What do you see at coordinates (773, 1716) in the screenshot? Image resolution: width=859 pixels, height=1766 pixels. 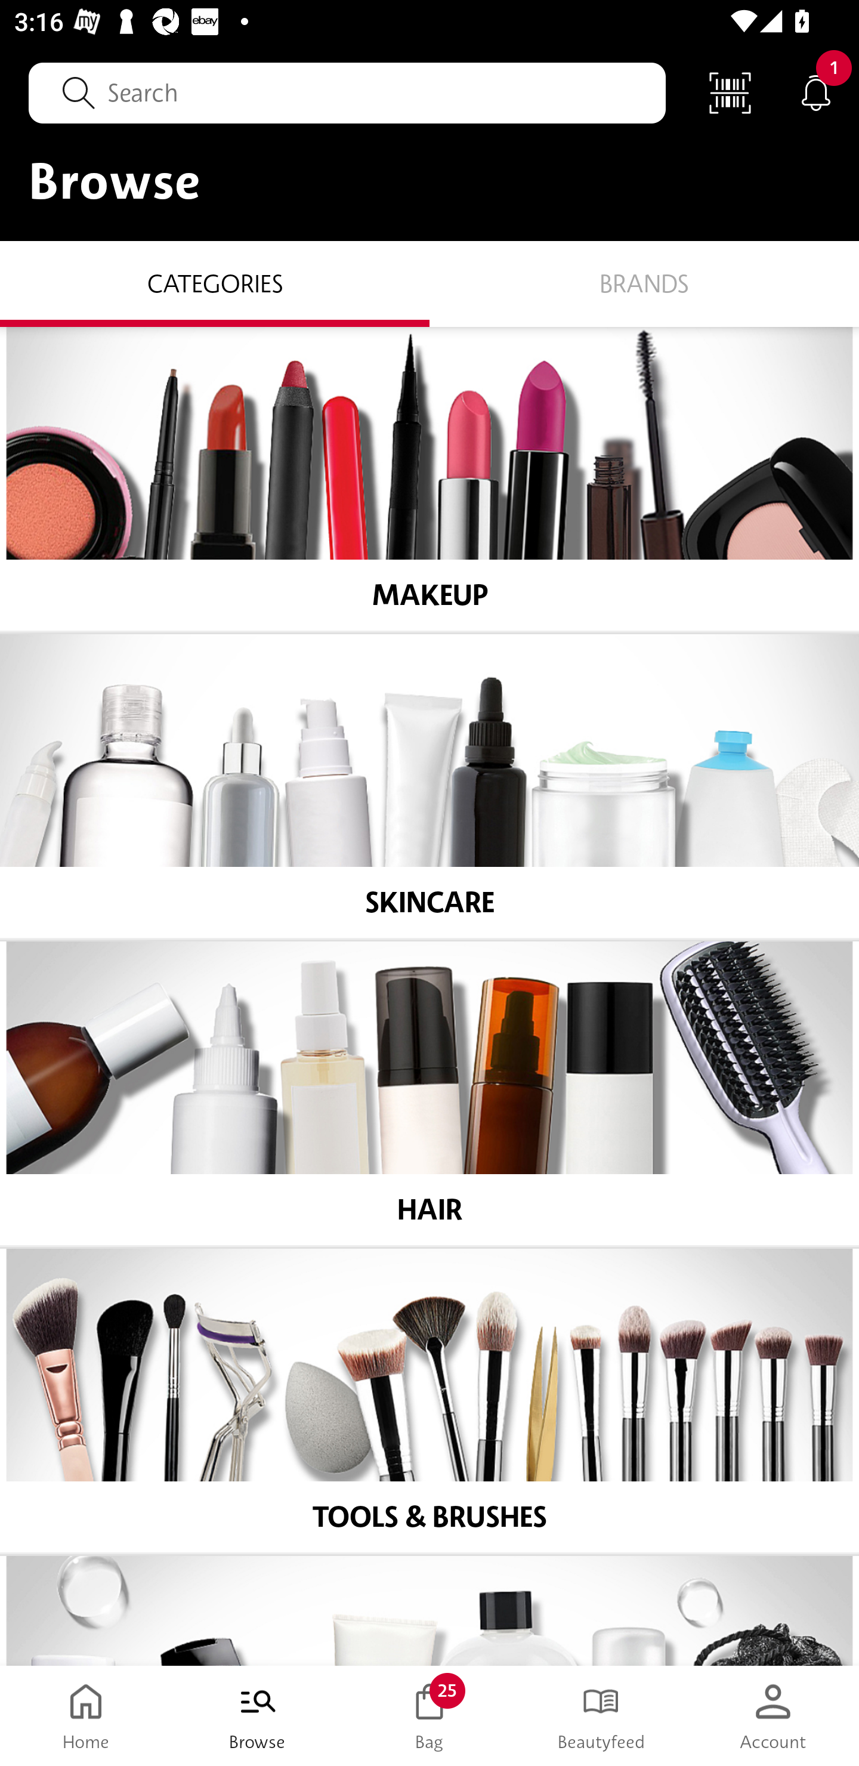 I see `Account` at bounding box center [773, 1716].